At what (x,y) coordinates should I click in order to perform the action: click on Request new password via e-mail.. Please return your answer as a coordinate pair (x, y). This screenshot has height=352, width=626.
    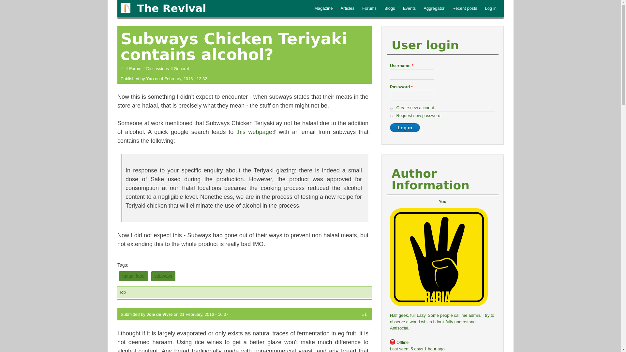
    Looking at the image, I should click on (418, 115).